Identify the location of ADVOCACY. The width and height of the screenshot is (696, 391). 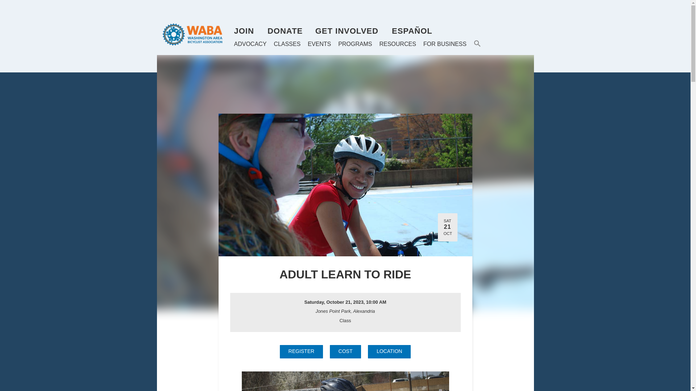
(250, 44).